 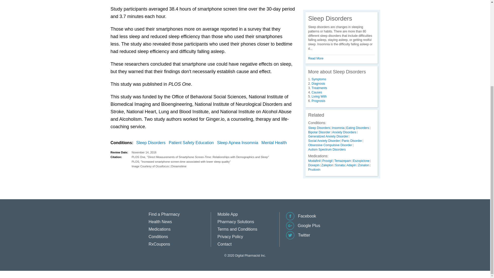 What do you see at coordinates (192, 143) in the screenshot?
I see `Patient Safety Education` at bounding box center [192, 143].